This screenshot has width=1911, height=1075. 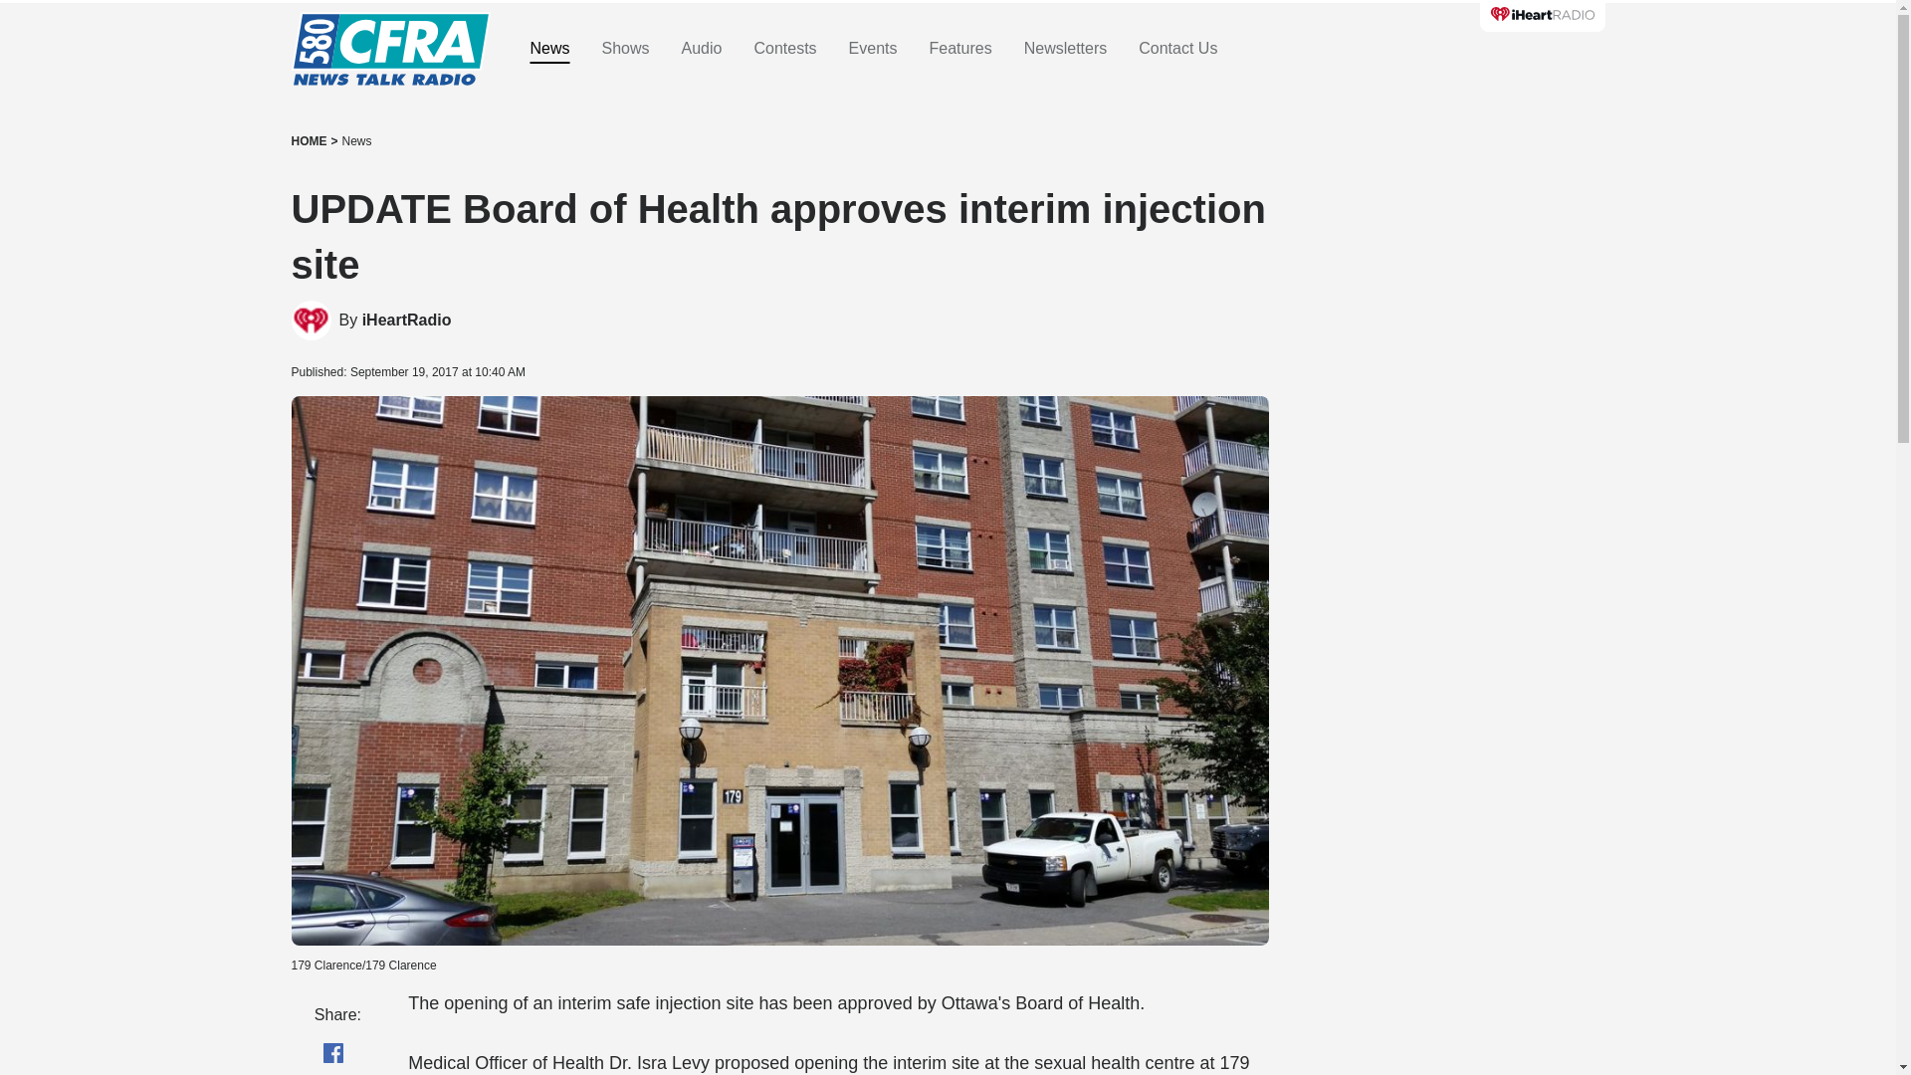 What do you see at coordinates (311, 321) in the screenshot?
I see `iHeartRadio  ` at bounding box center [311, 321].